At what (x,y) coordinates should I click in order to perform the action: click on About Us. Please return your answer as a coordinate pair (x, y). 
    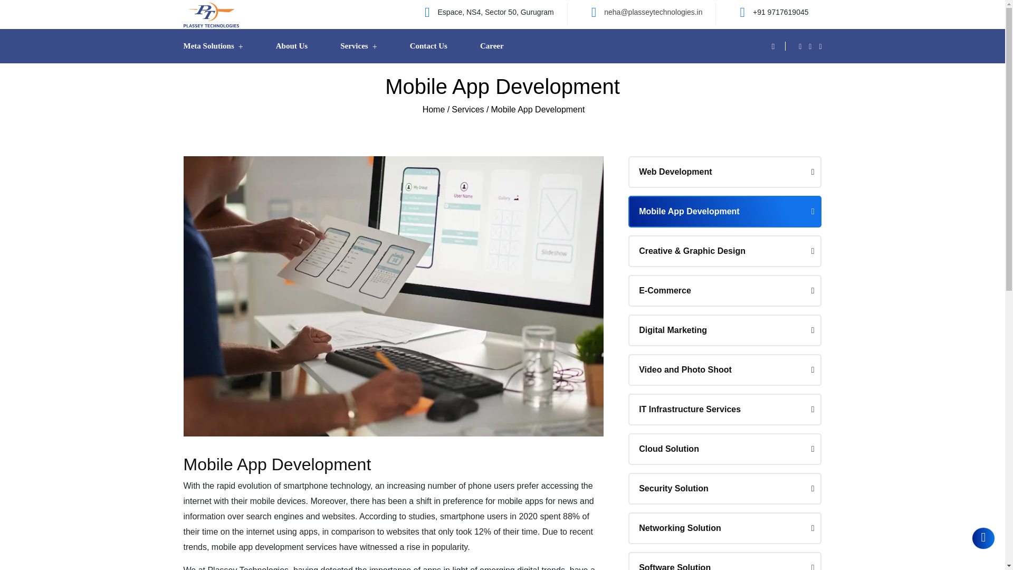
    Looking at the image, I should click on (291, 46).